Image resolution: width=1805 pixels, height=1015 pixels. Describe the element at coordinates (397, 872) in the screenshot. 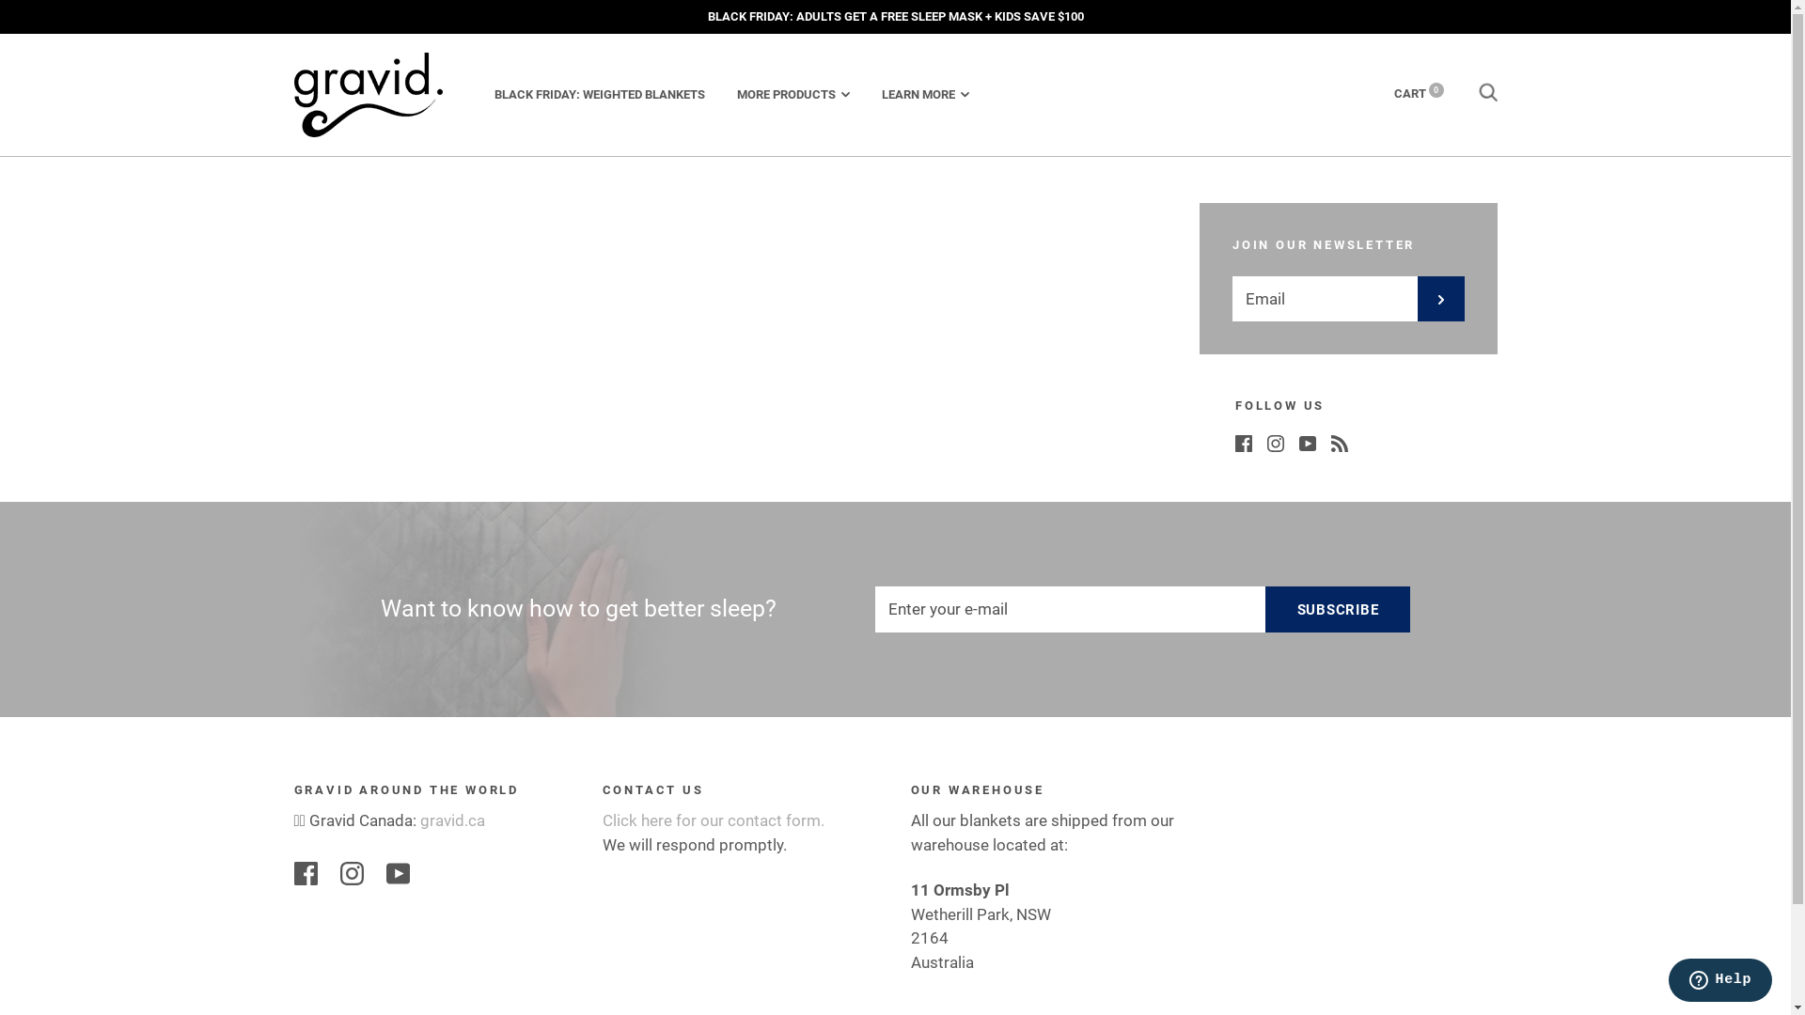

I see `YouTube` at that location.